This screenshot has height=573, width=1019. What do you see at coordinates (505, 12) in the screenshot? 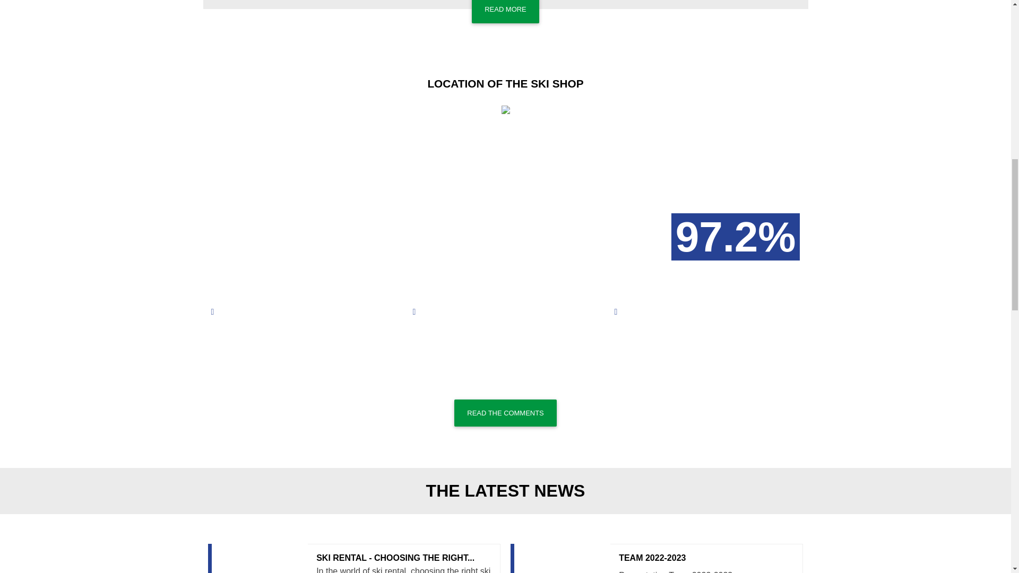
I see `Book step 1 - The ski shop` at bounding box center [505, 12].